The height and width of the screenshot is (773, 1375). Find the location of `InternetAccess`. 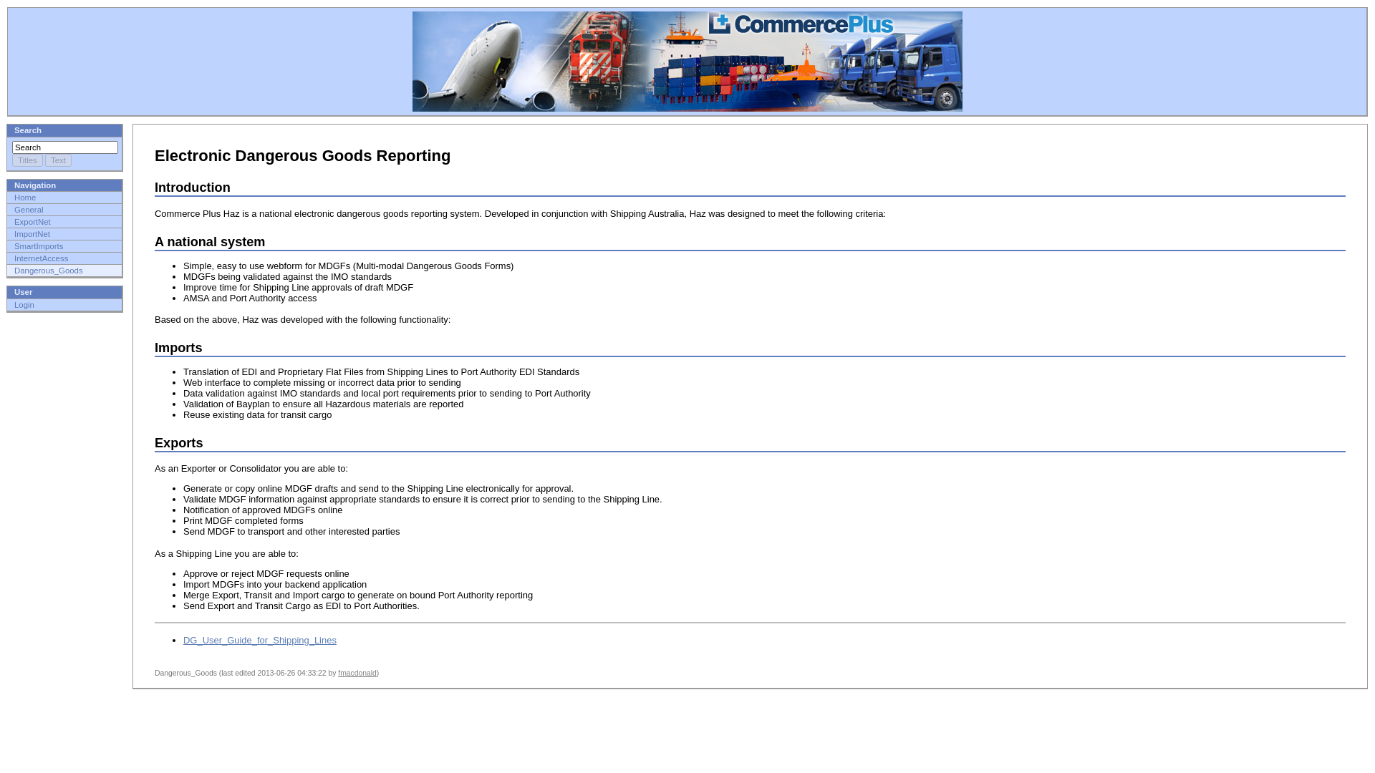

InternetAccess is located at coordinates (64, 258).